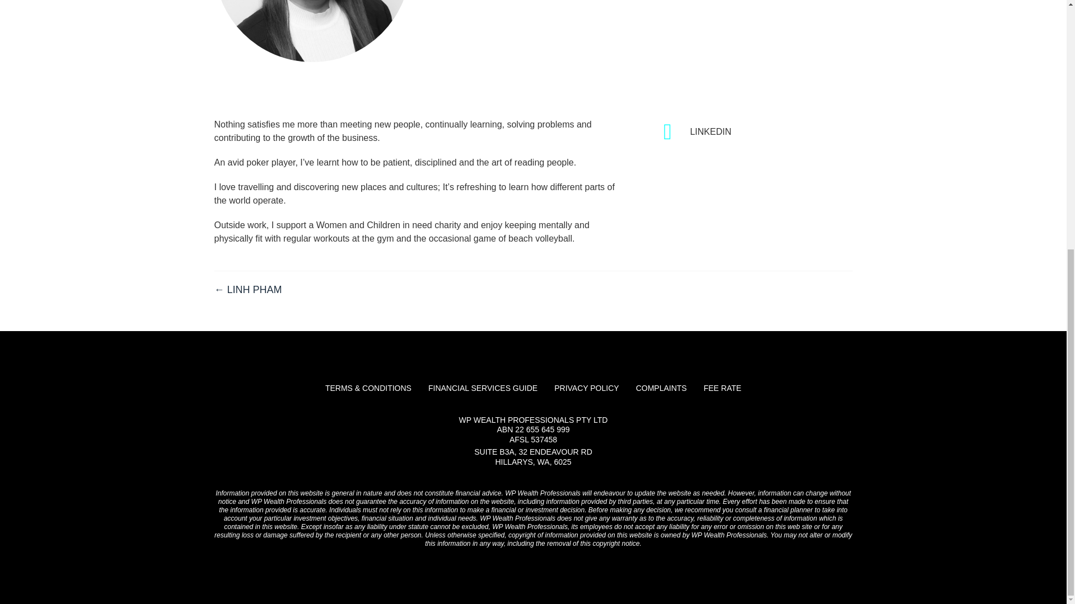 This screenshot has height=604, width=1075. Describe the element at coordinates (722, 388) in the screenshot. I see `FEE RATE` at that location.